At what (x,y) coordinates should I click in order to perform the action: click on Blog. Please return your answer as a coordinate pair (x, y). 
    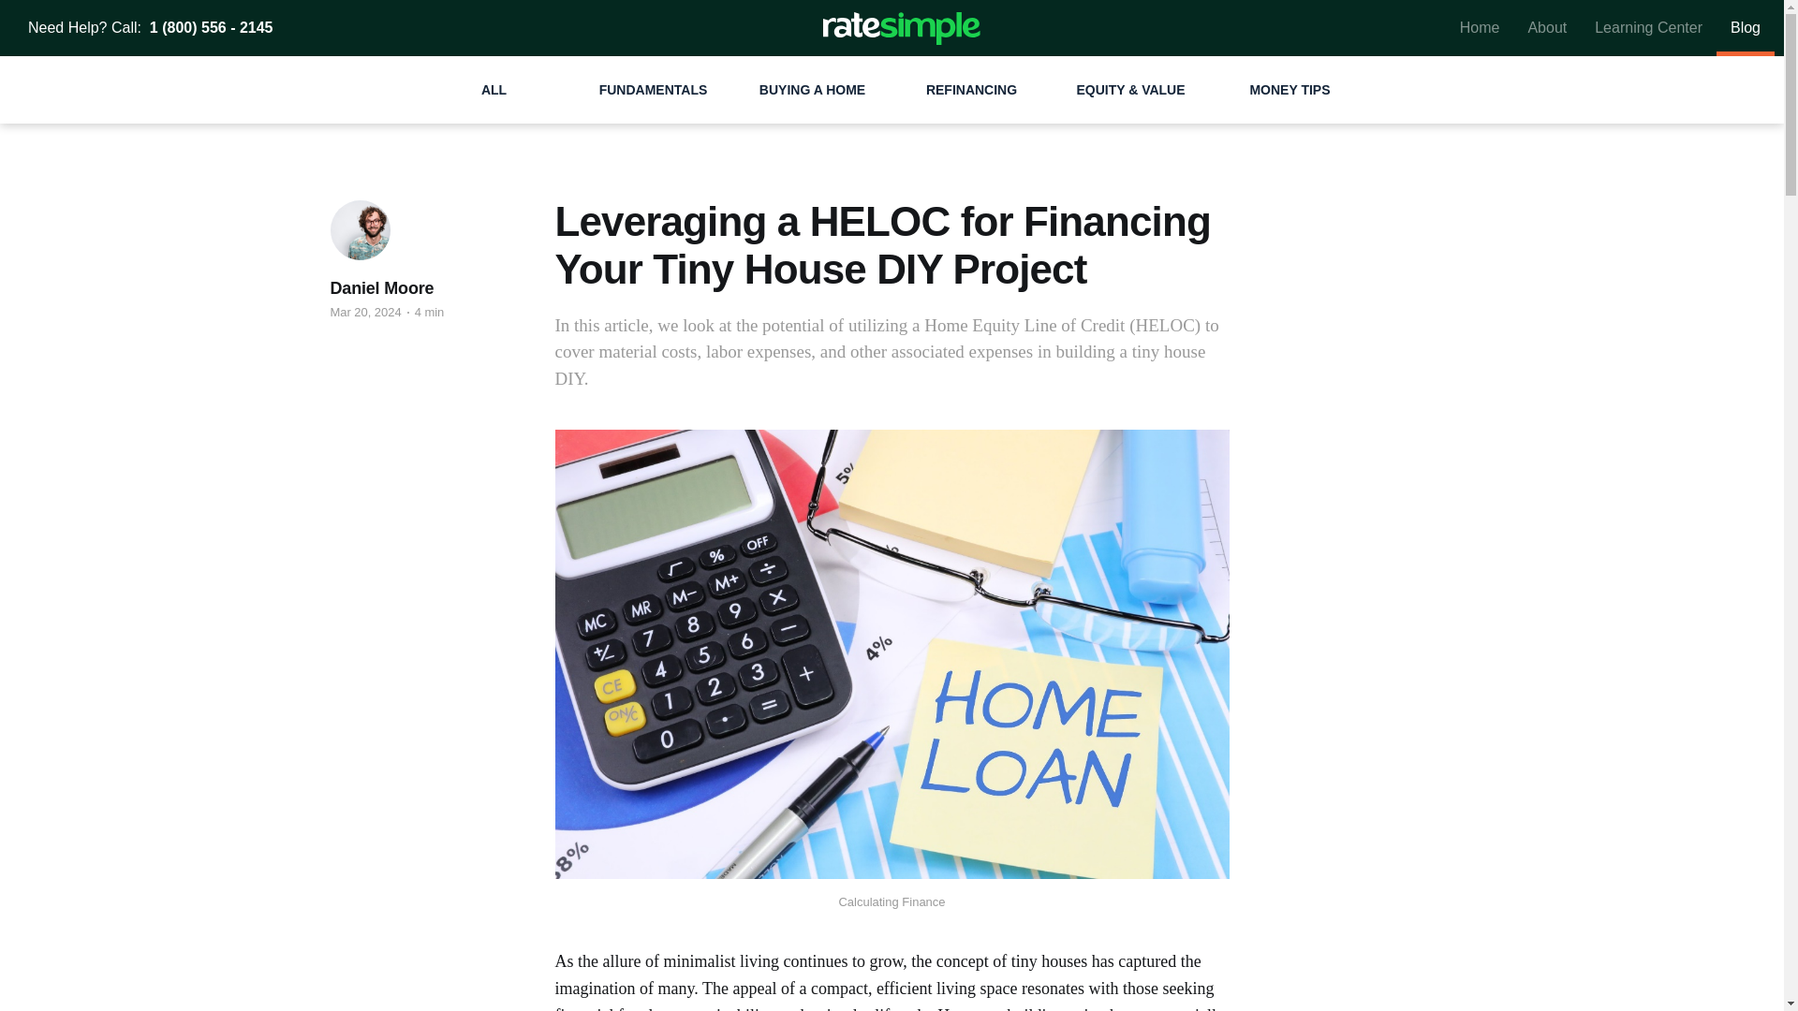
    Looking at the image, I should click on (1746, 28).